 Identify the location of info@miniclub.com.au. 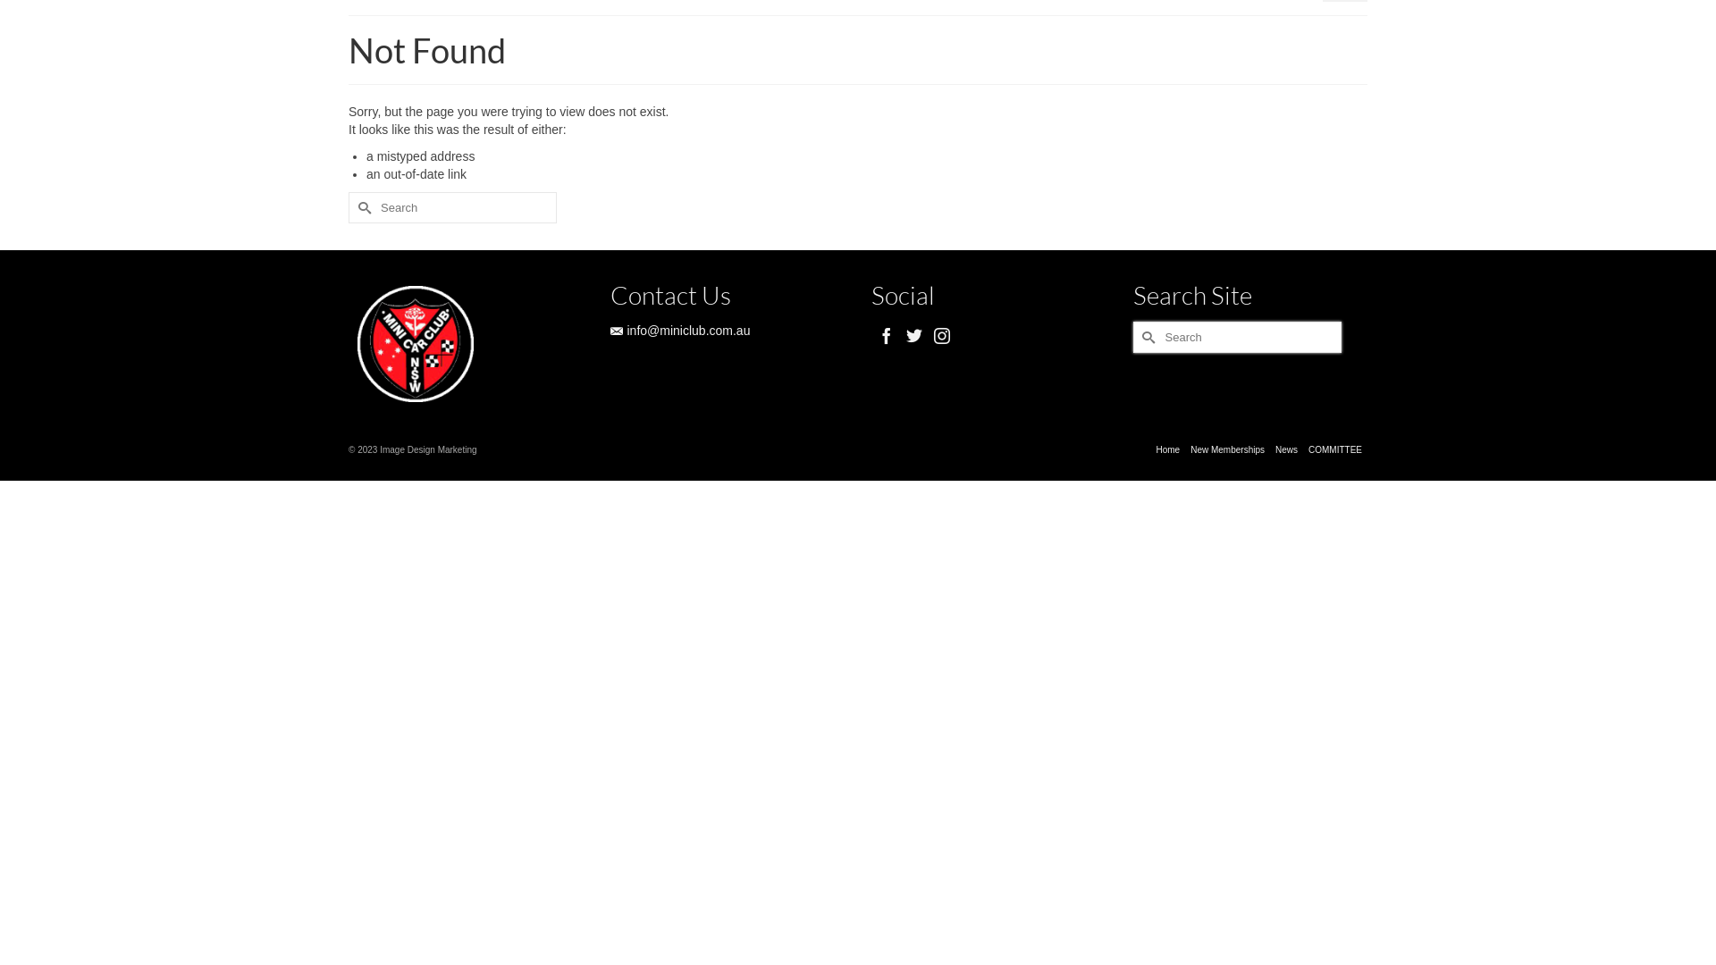
(679, 331).